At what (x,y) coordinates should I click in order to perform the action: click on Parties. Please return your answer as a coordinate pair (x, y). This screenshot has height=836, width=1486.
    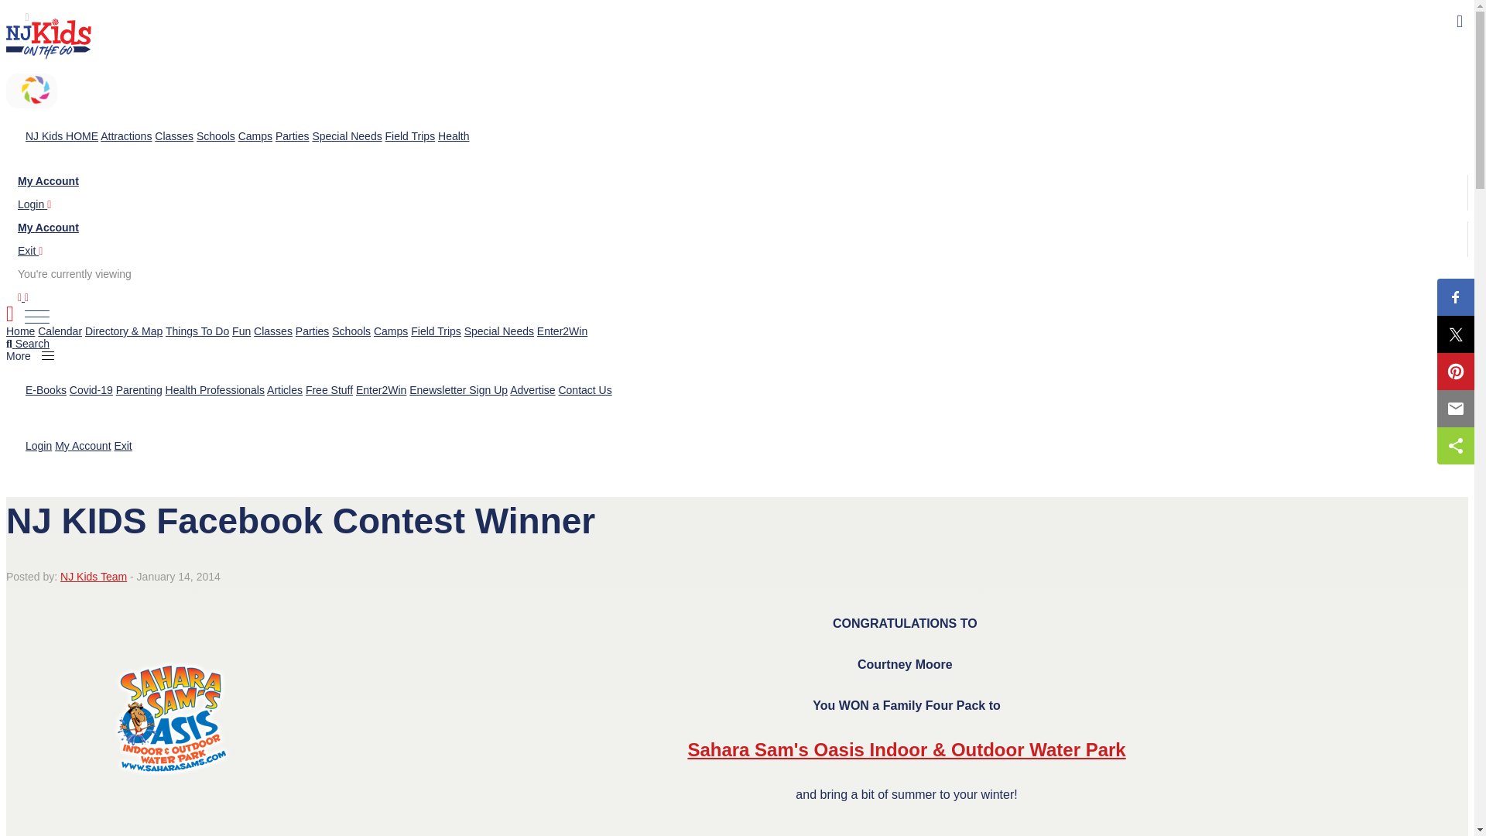
    Looking at the image, I should click on (313, 331).